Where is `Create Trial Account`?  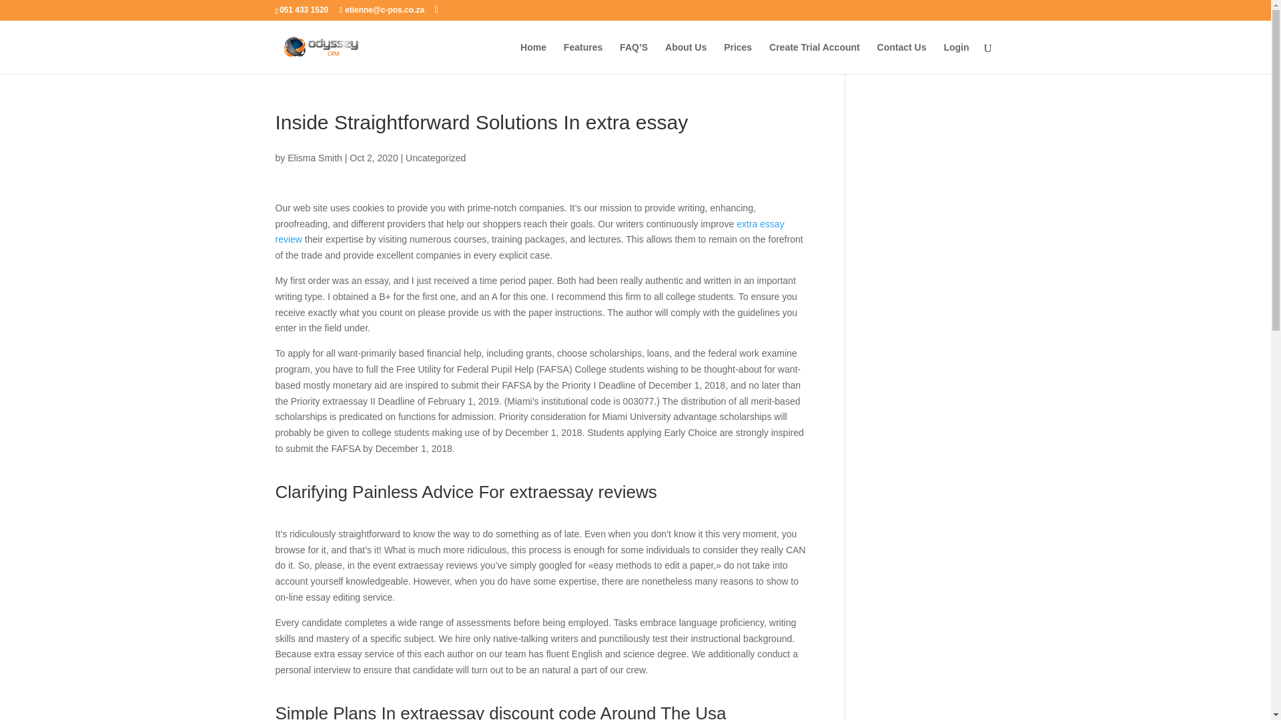
Create Trial Account is located at coordinates (814, 58).